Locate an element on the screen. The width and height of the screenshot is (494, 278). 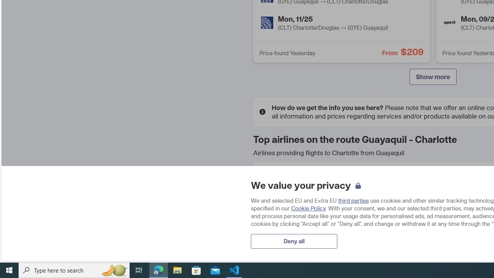
United United is located at coordinates (316, 236).